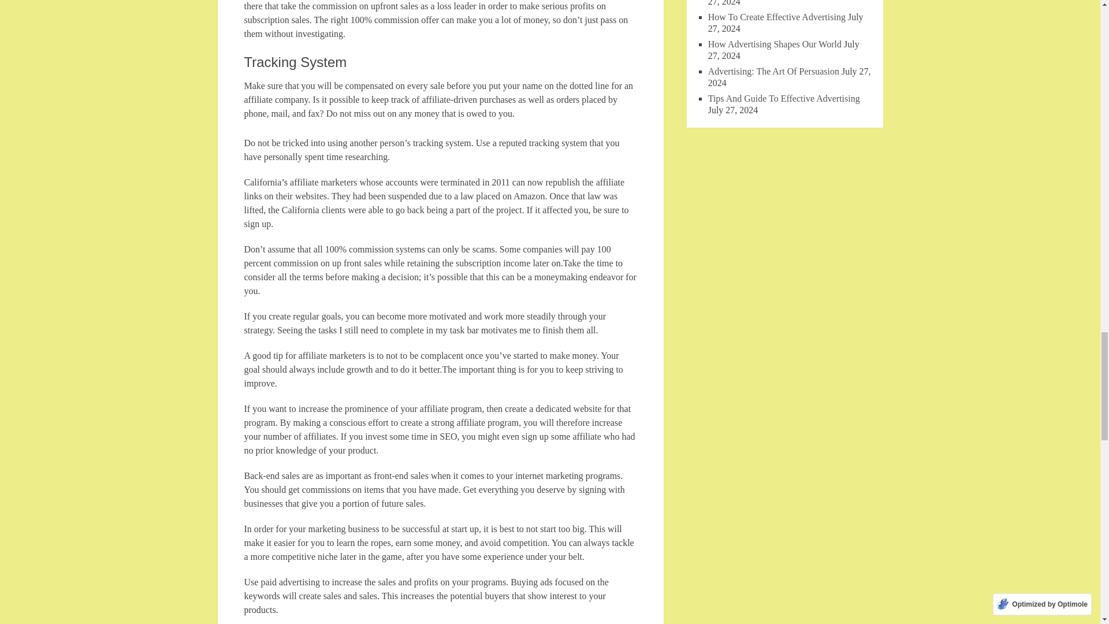  I want to click on How To Create Effective Advertising, so click(776, 16).